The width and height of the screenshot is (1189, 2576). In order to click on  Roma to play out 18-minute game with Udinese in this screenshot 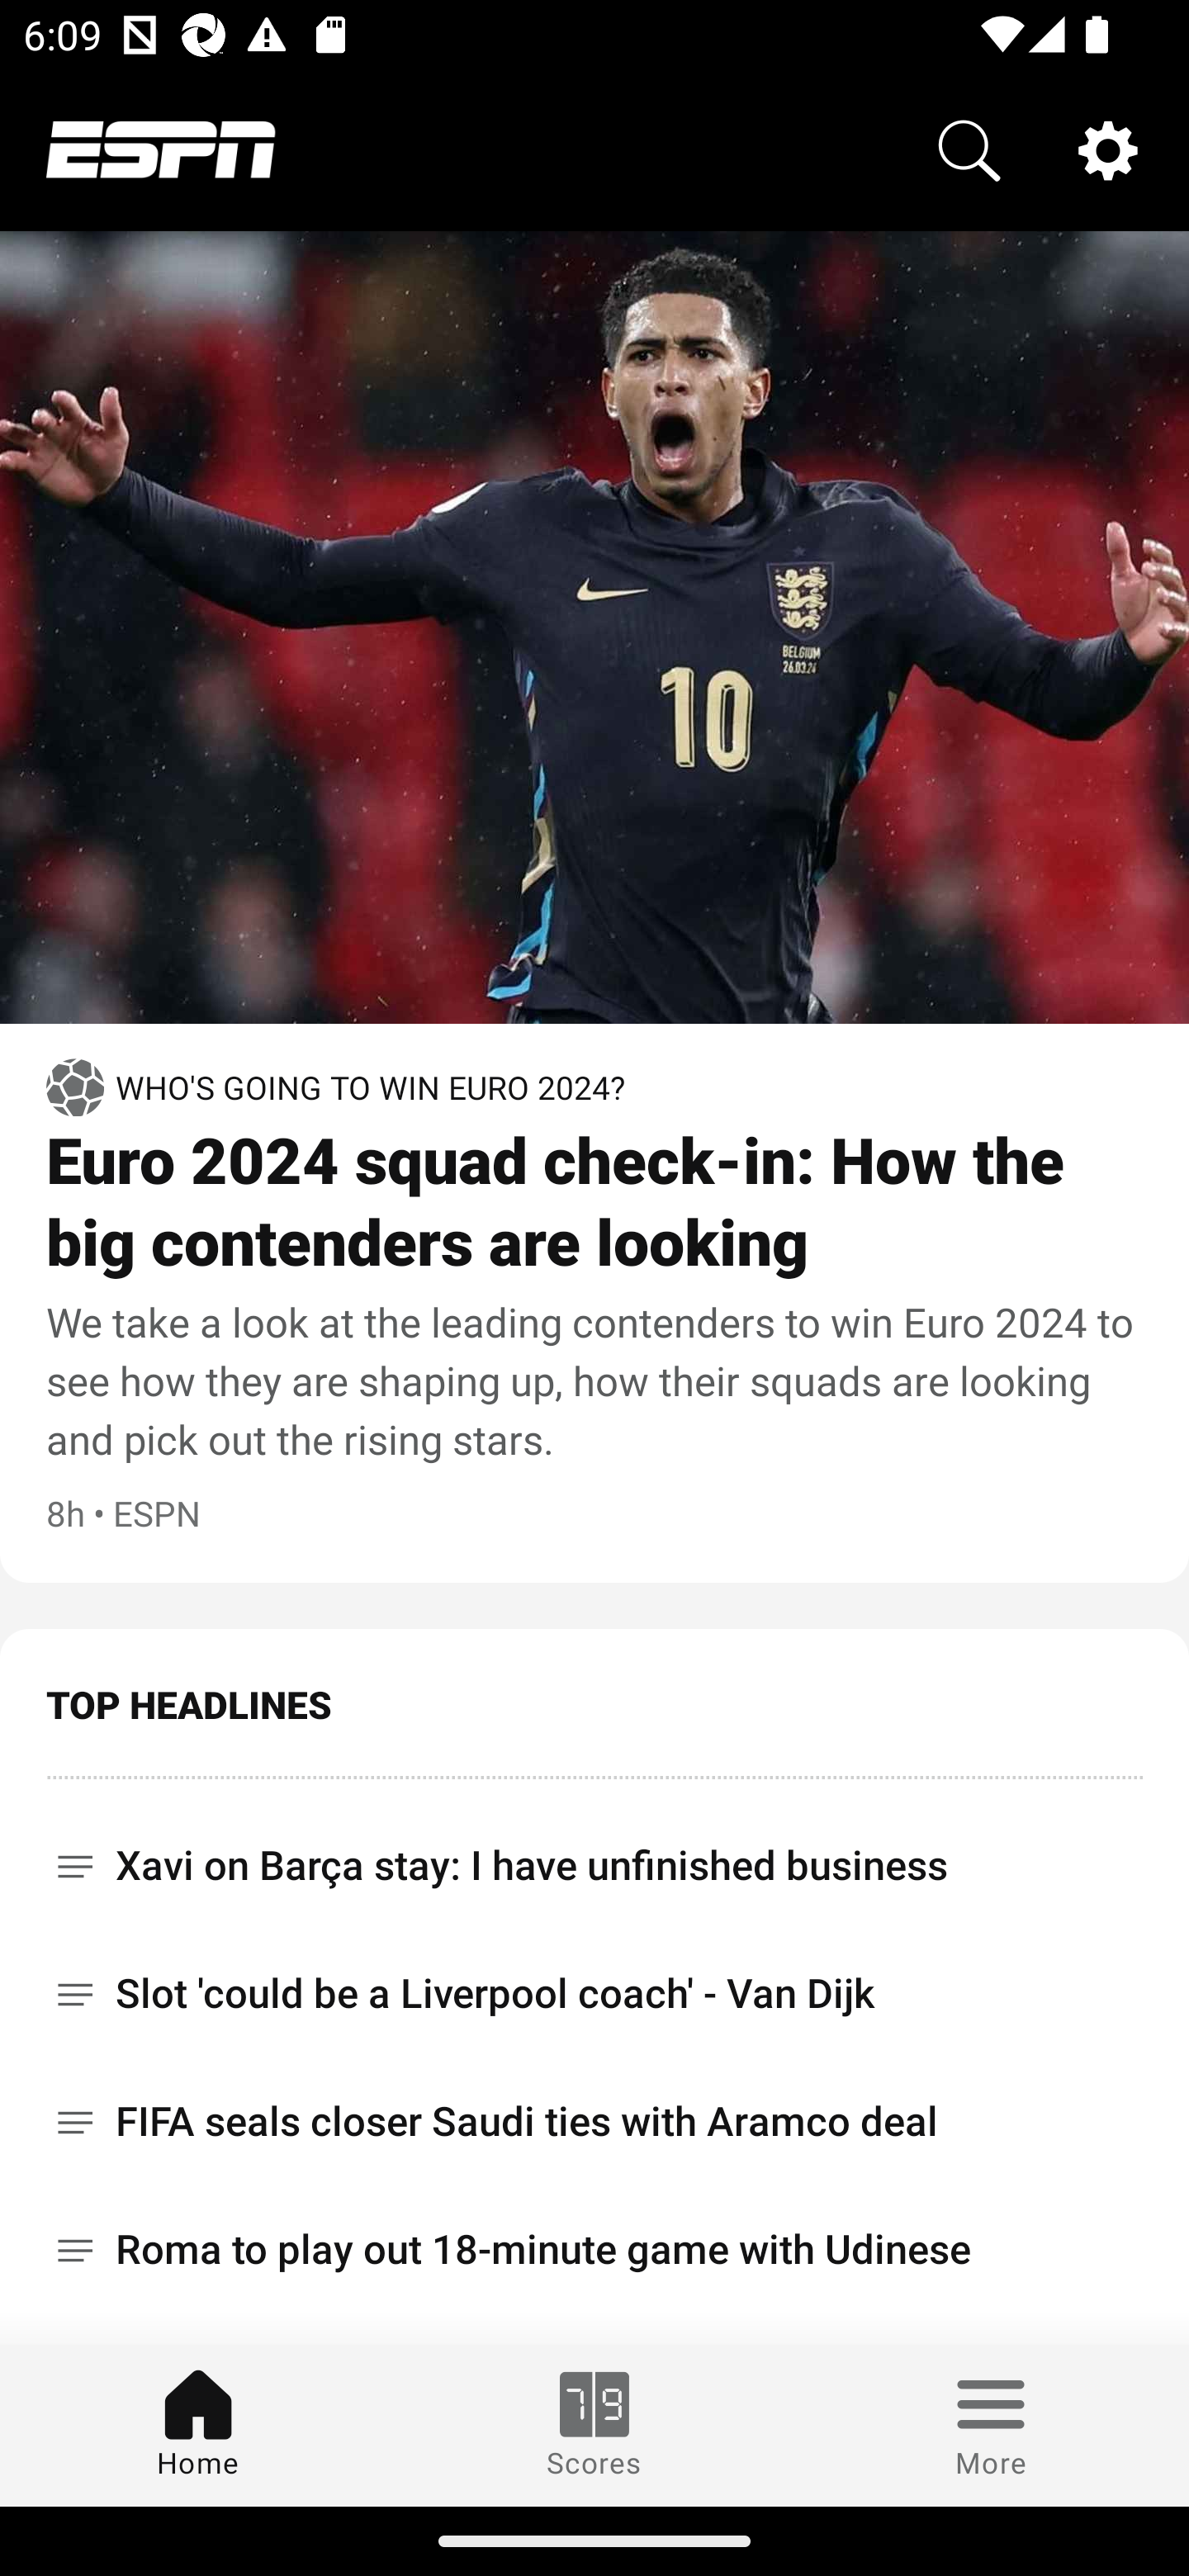, I will do `click(594, 2249)`.